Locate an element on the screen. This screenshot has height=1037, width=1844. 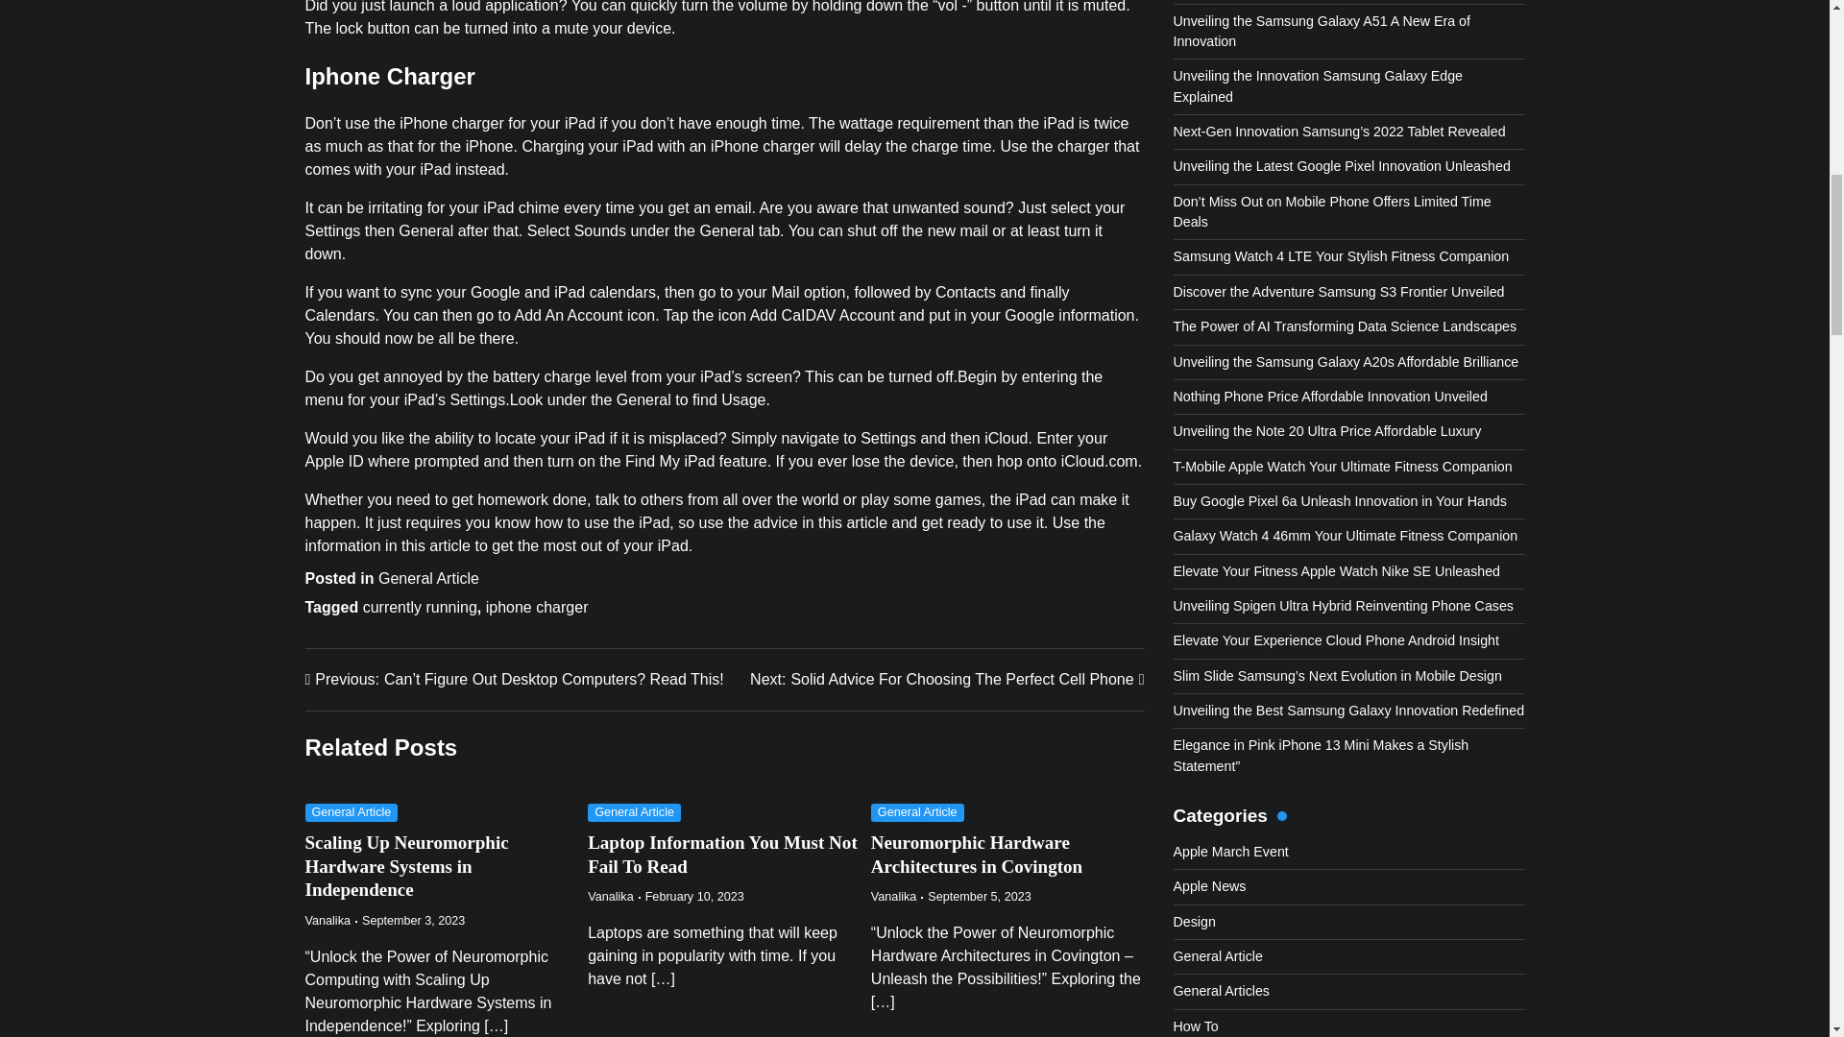
General Article is located at coordinates (407, 866).